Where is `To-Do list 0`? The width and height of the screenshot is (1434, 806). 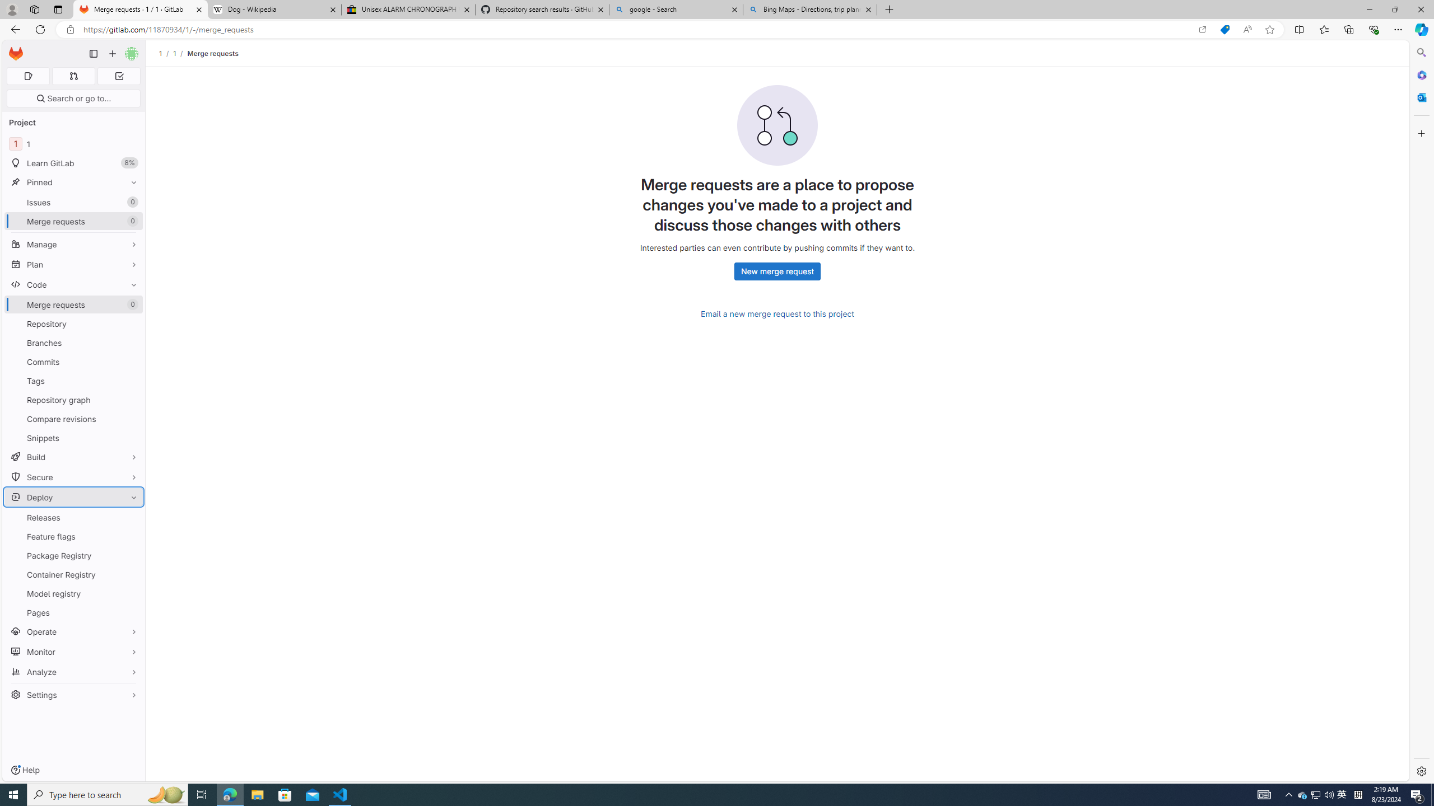 To-Do list 0 is located at coordinates (119, 76).